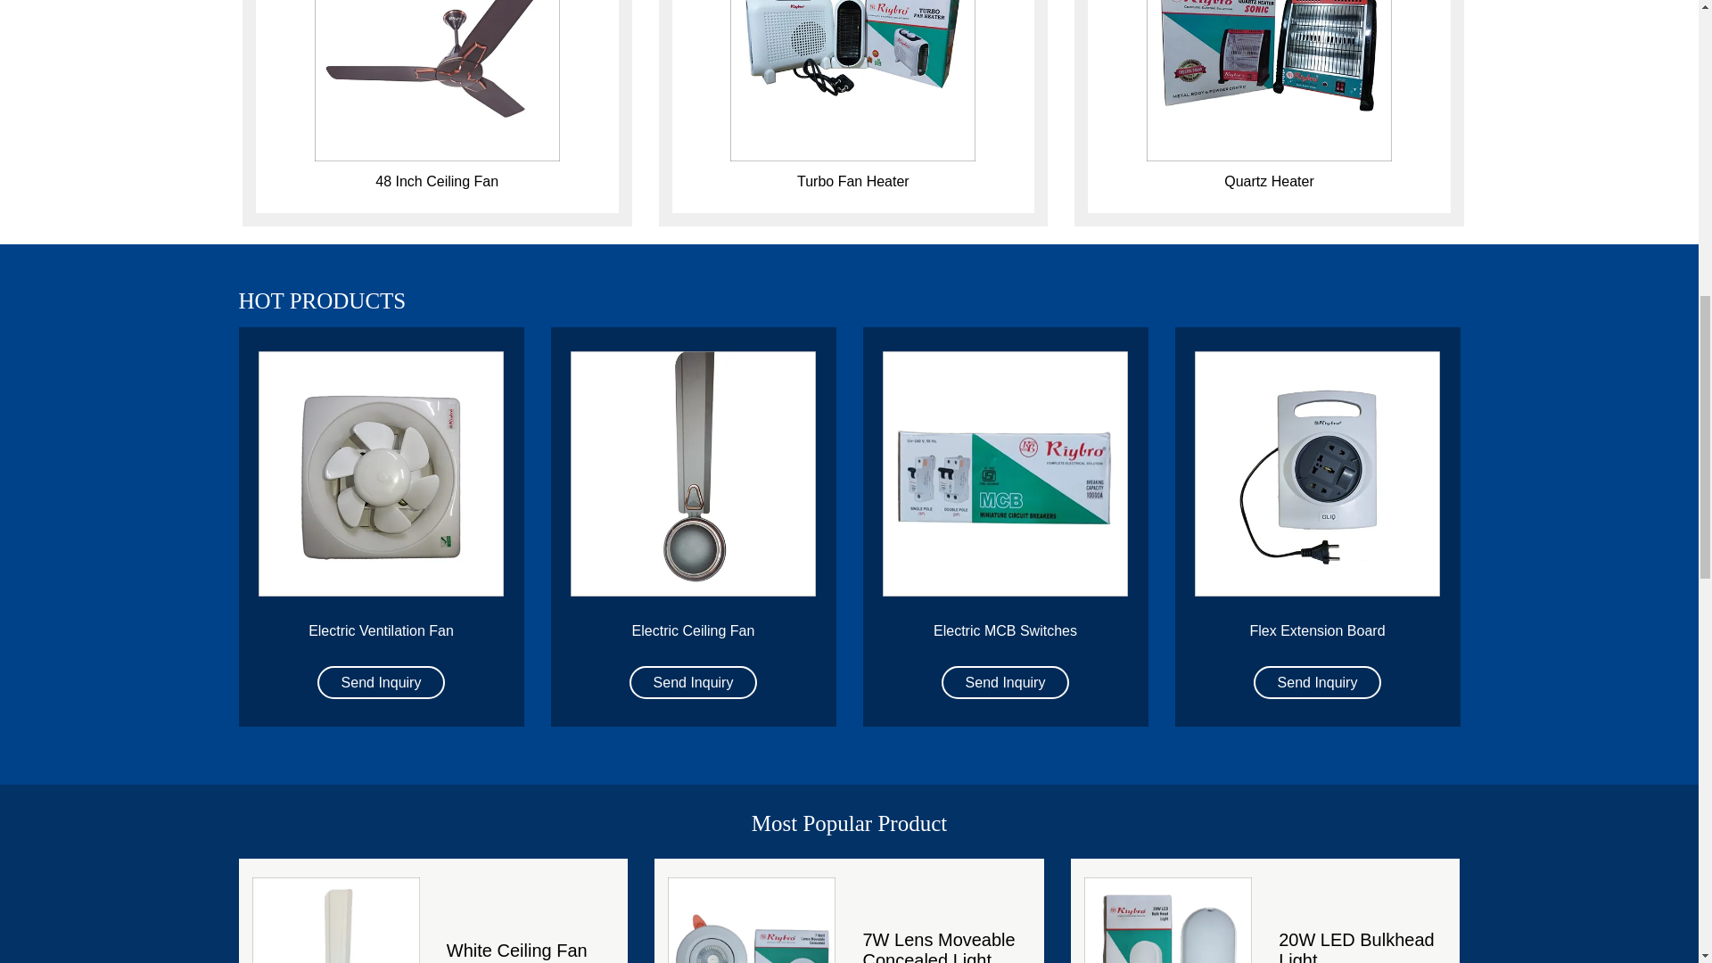 Image resolution: width=1712 pixels, height=963 pixels. Describe the element at coordinates (382, 473) in the screenshot. I see `Electric Ventilation Fan` at that location.